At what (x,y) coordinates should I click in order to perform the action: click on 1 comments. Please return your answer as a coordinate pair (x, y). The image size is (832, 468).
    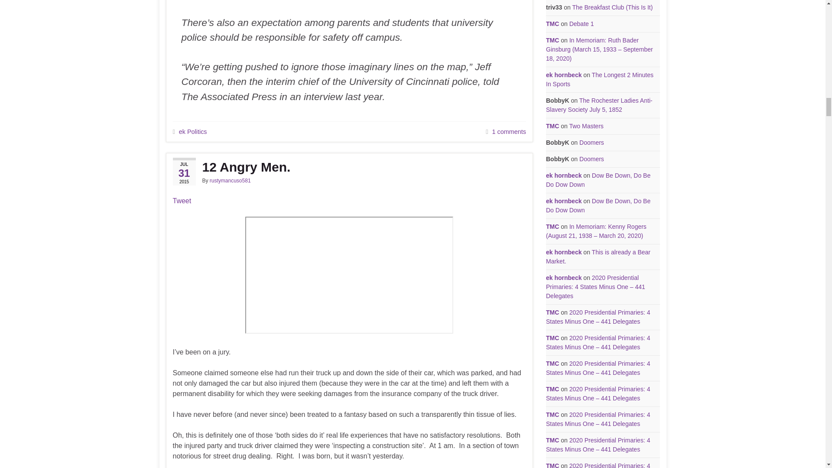
    Looking at the image, I should click on (509, 132).